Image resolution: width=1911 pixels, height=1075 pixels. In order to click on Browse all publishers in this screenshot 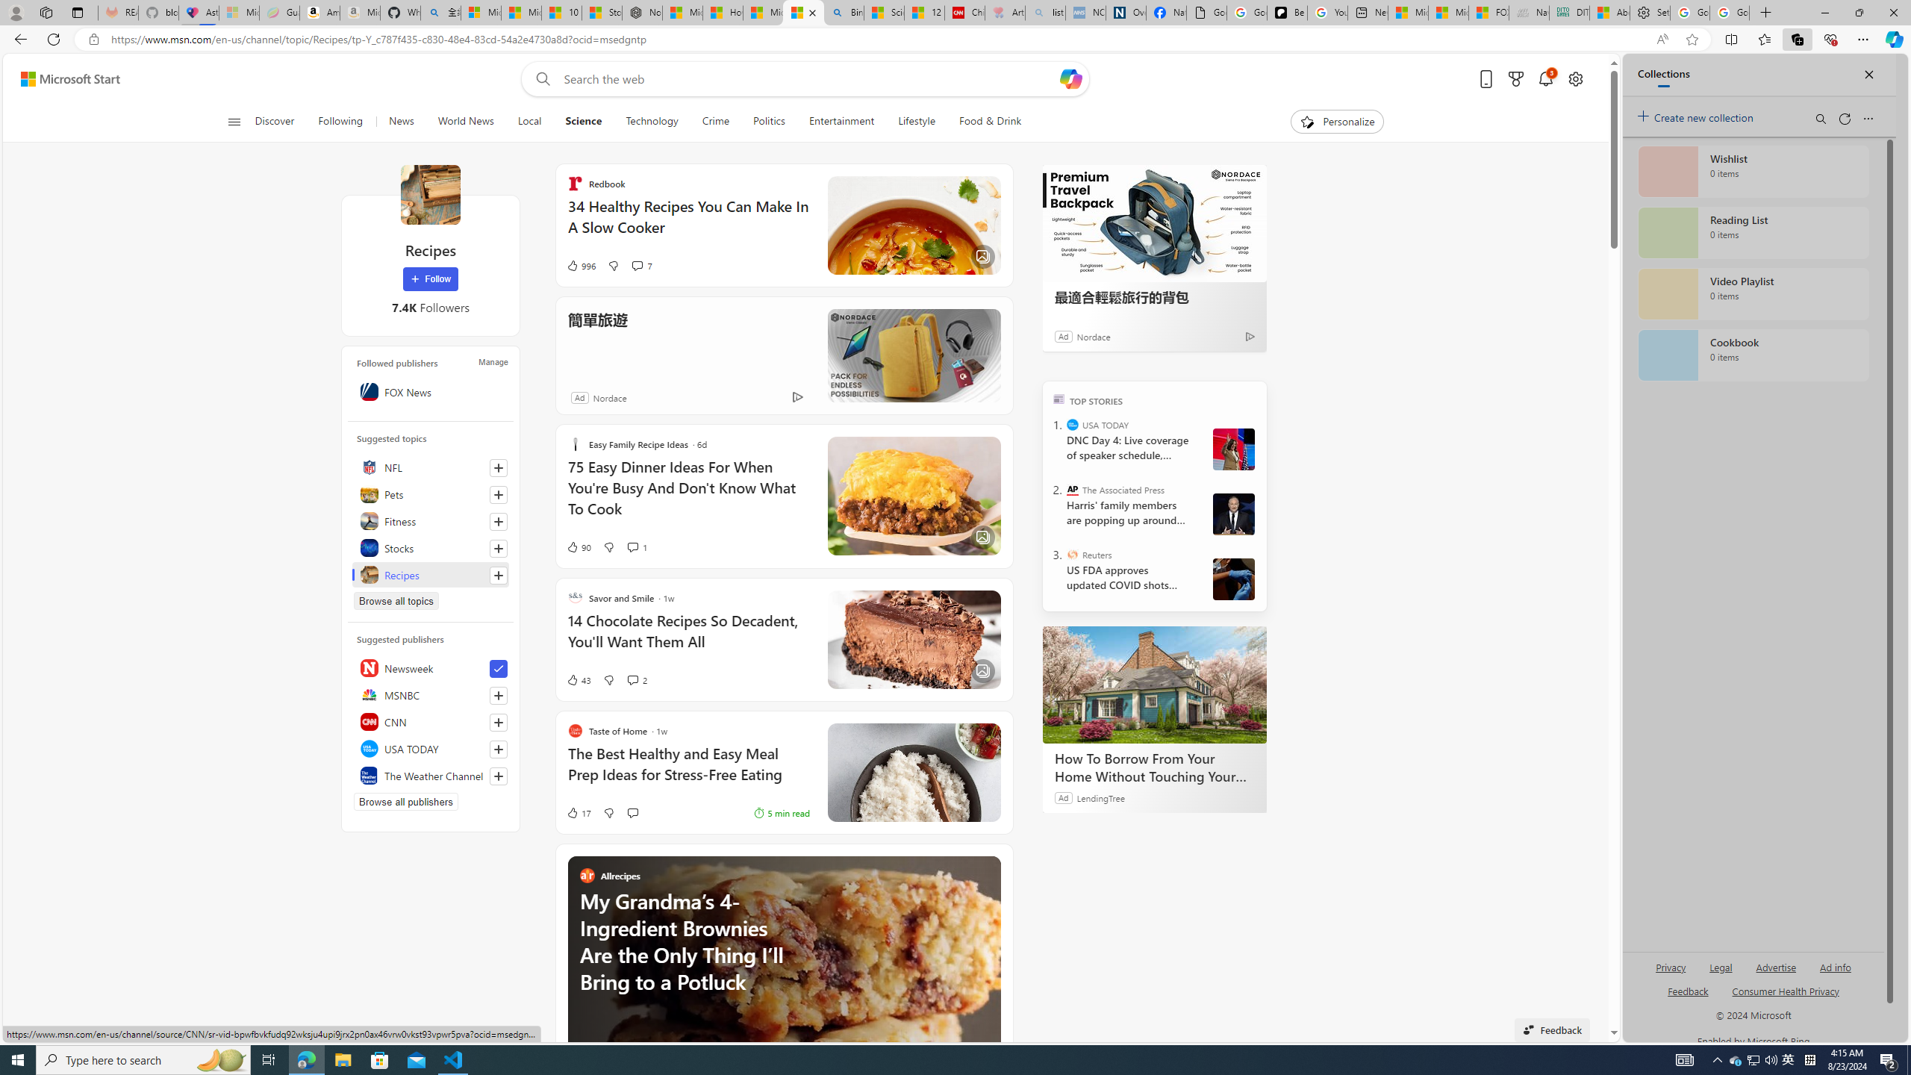, I will do `click(406, 802)`.